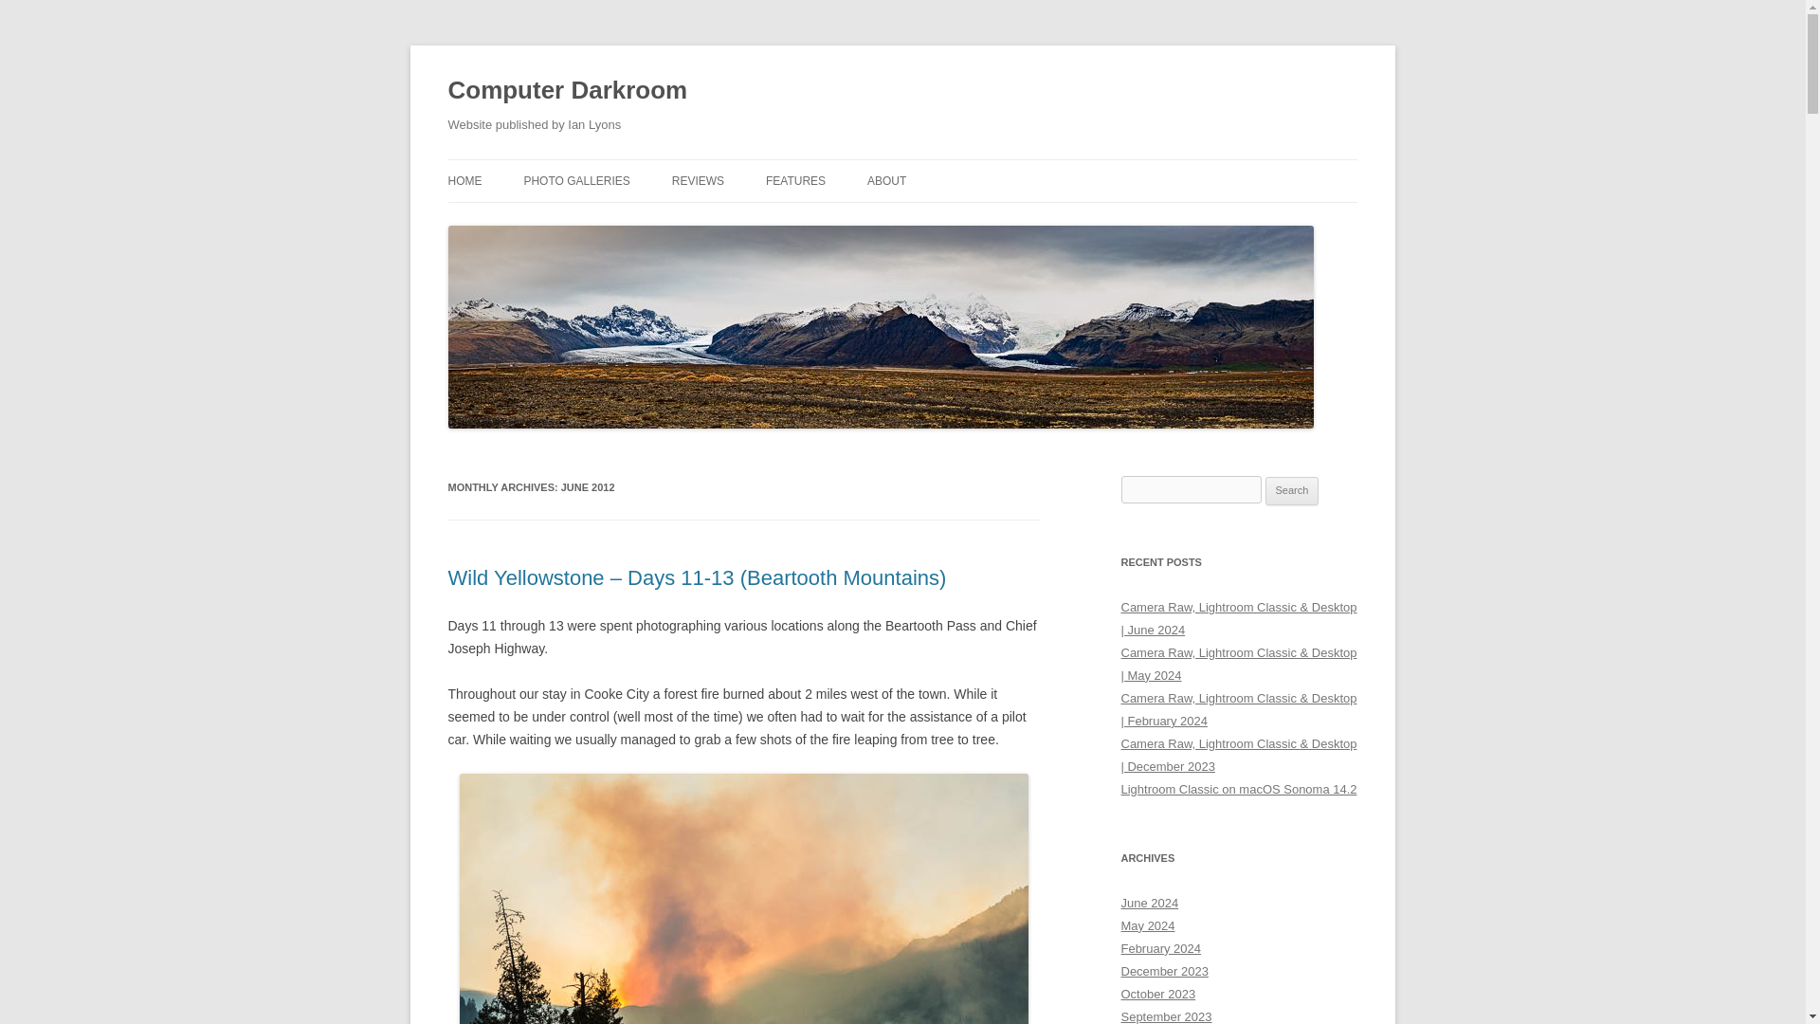  I want to click on About Ian Lyons, so click(887, 180).